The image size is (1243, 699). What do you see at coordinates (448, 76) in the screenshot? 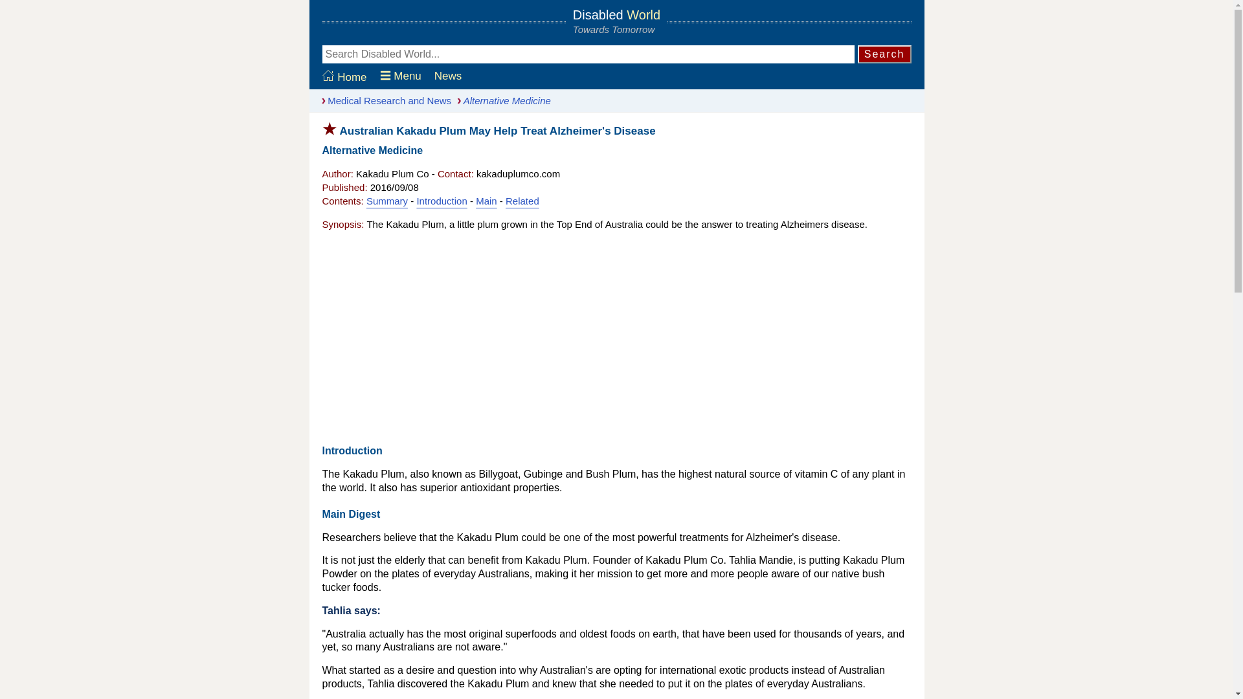
I see `News` at bounding box center [448, 76].